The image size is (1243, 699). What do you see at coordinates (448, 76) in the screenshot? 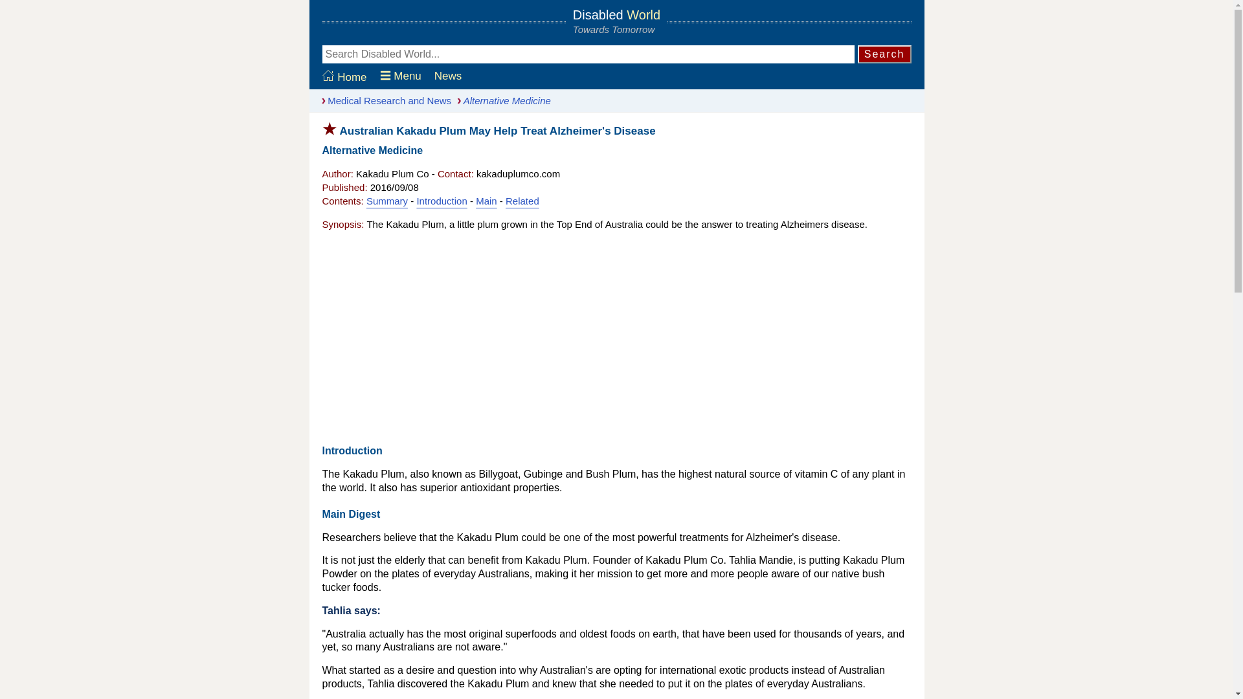
I see `News` at bounding box center [448, 76].